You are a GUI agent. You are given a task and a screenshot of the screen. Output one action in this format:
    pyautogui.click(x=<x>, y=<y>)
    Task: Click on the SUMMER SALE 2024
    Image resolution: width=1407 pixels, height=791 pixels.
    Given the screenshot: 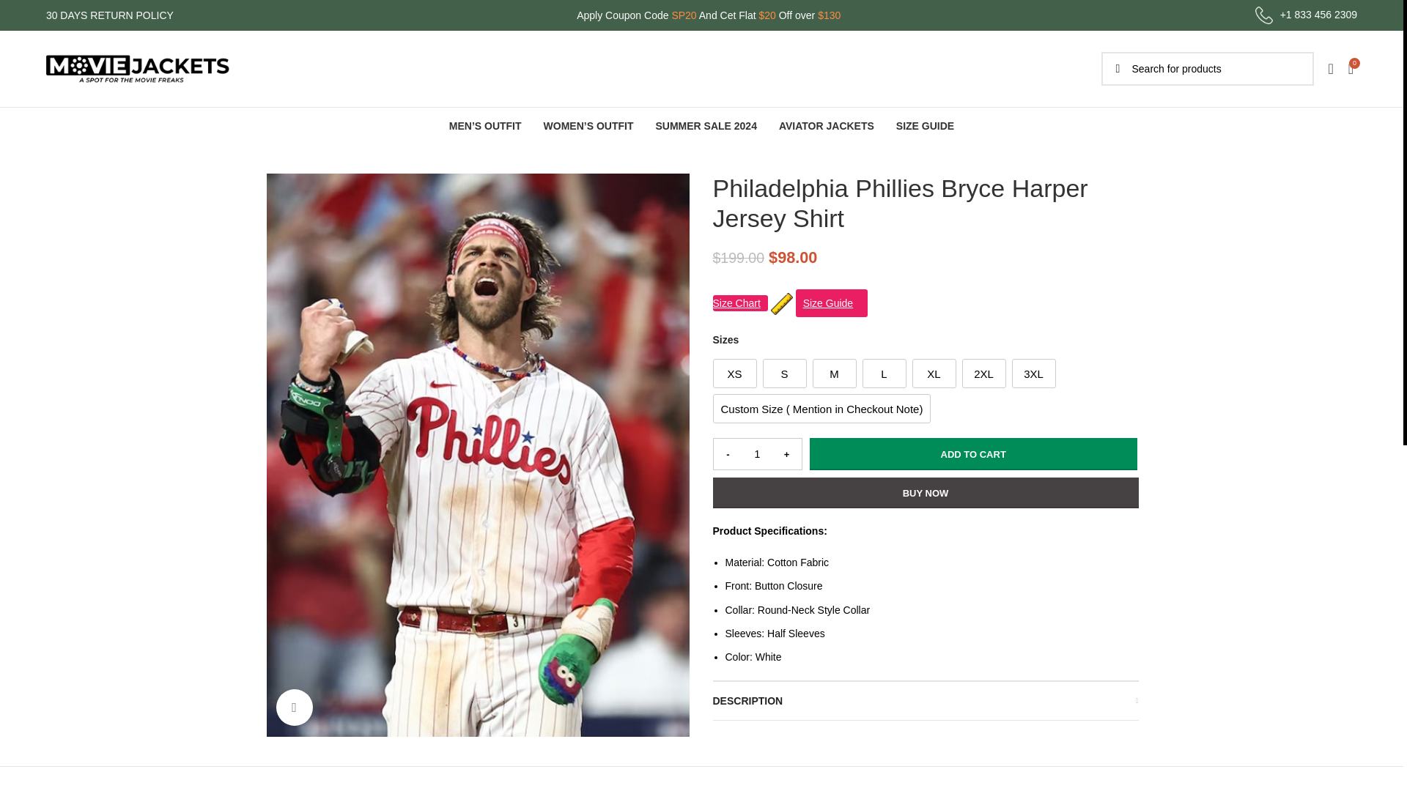 What is the action you would take?
    pyautogui.click(x=706, y=126)
    